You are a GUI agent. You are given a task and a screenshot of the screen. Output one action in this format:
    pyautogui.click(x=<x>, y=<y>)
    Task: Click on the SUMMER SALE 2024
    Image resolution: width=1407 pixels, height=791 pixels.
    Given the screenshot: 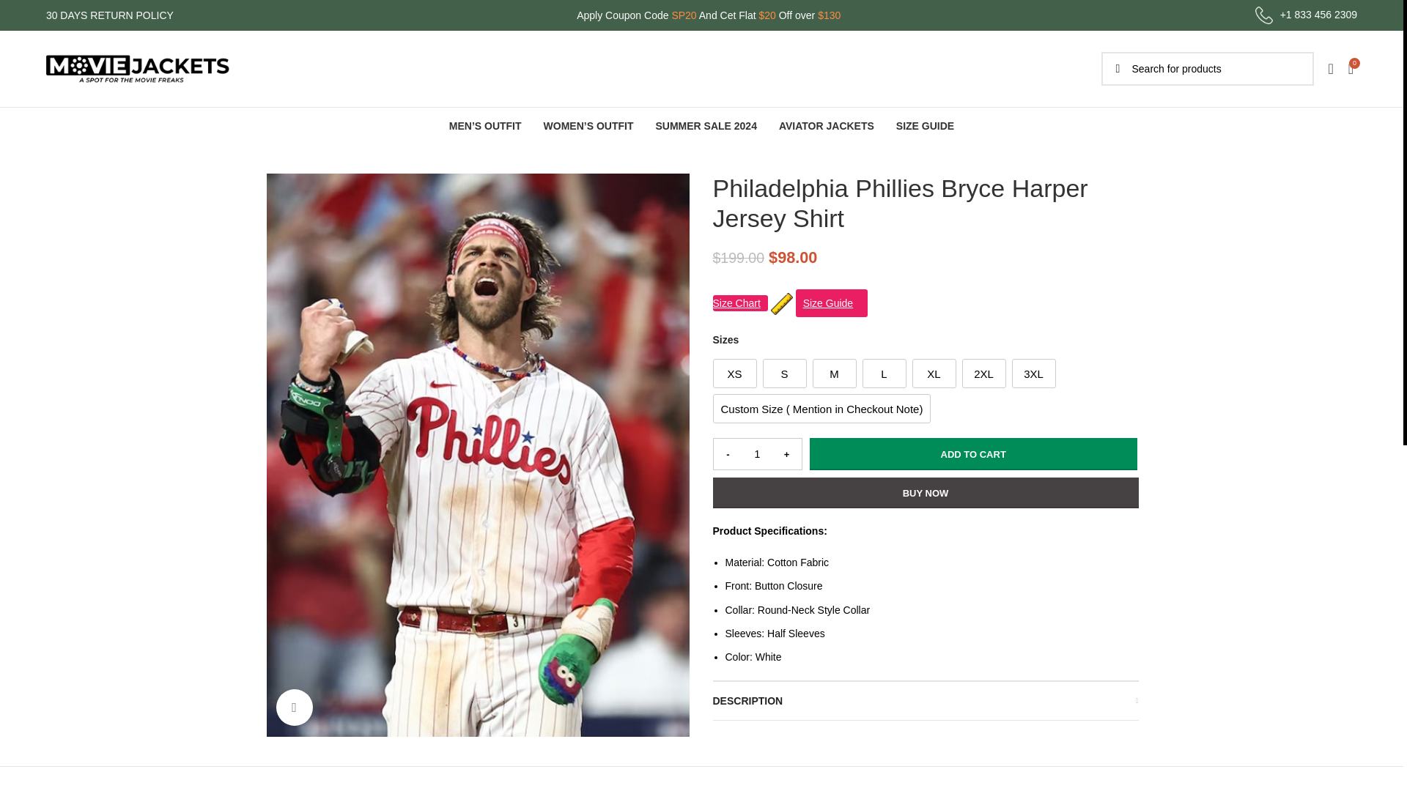 What is the action you would take?
    pyautogui.click(x=706, y=126)
    